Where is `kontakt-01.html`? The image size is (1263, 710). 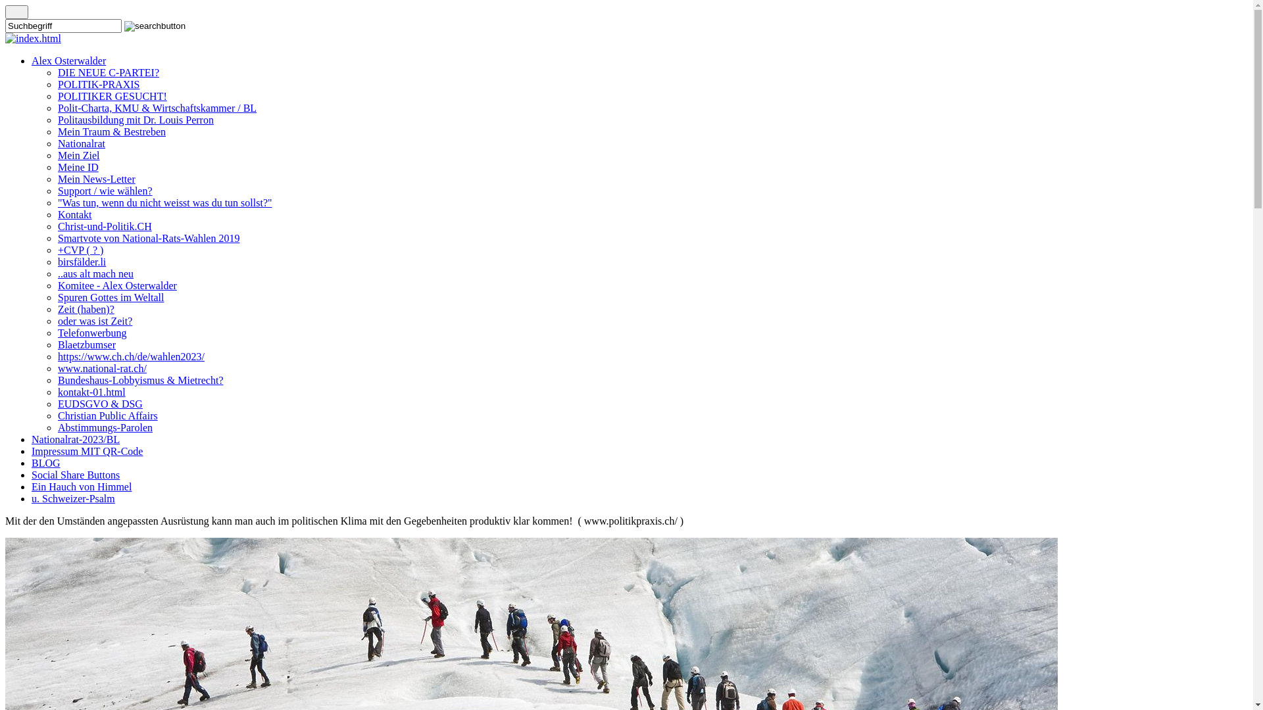 kontakt-01.html is located at coordinates (92, 392).